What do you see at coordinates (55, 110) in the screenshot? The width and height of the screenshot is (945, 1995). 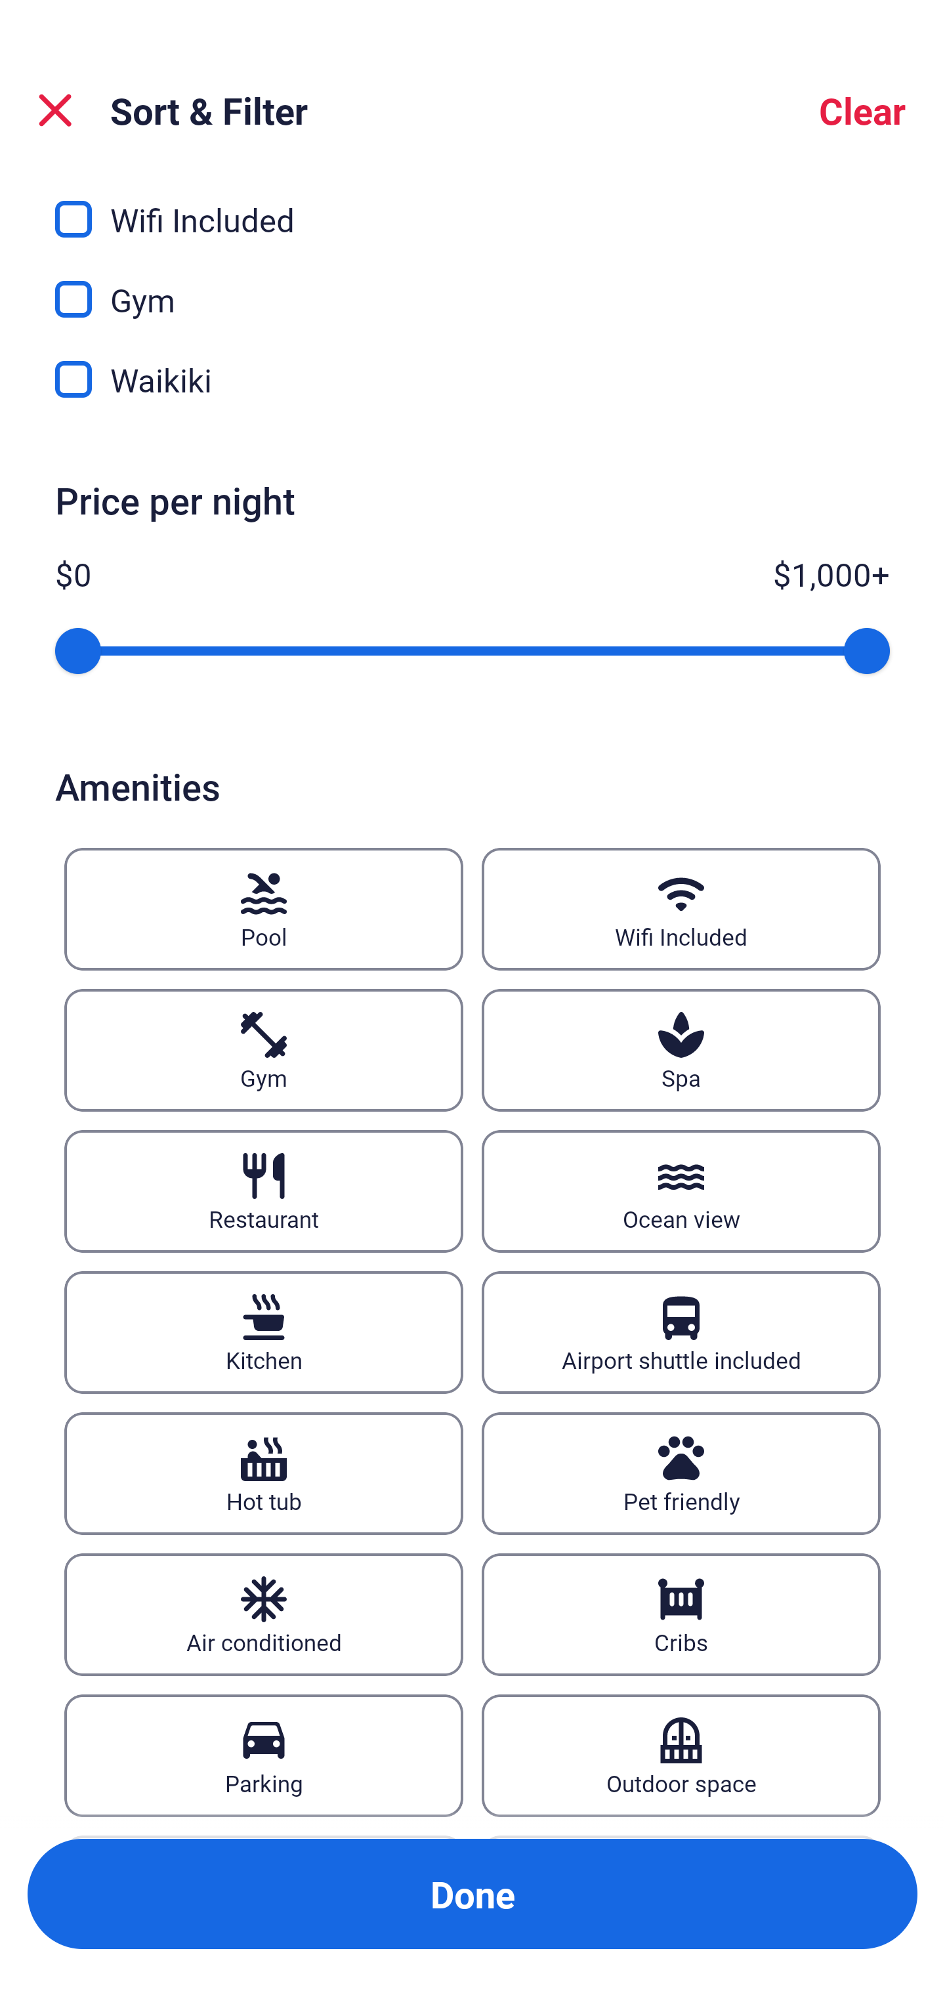 I see `Close Sort and Filter` at bounding box center [55, 110].